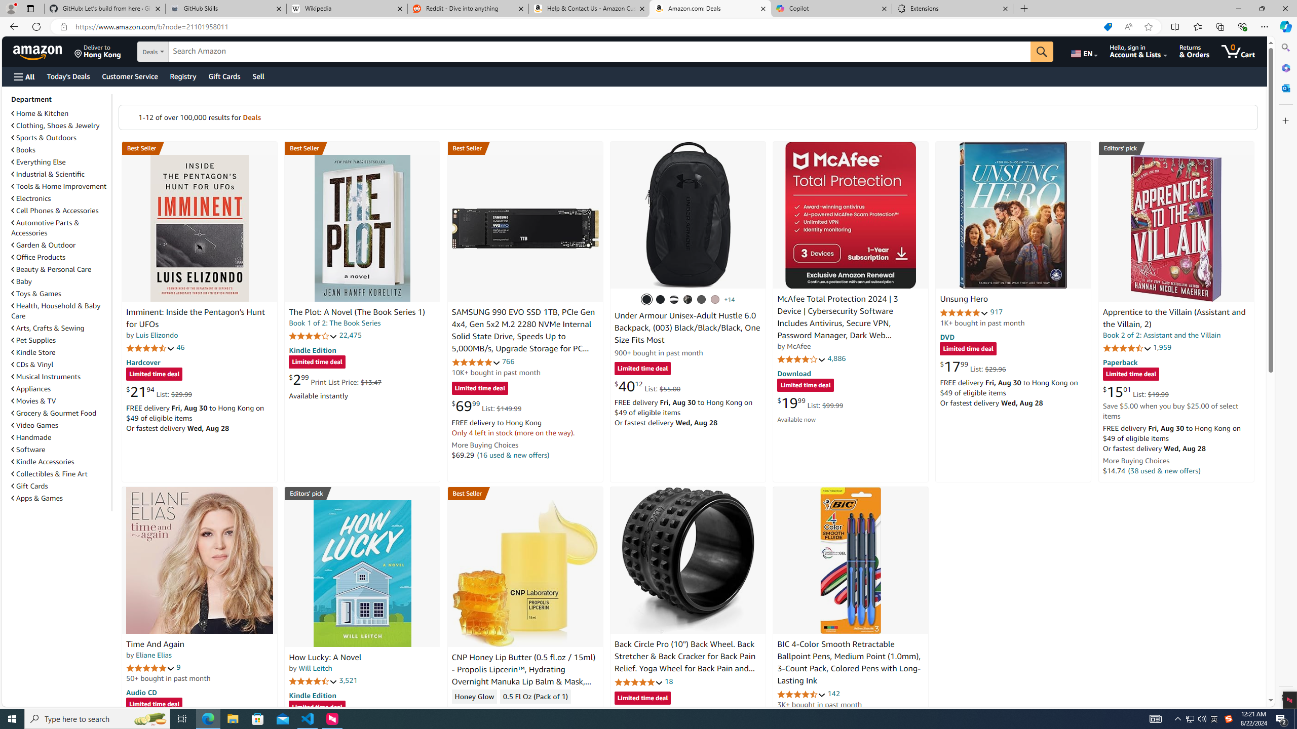  Describe the element at coordinates (182, 76) in the screenshot. I see `Registry` at that location.